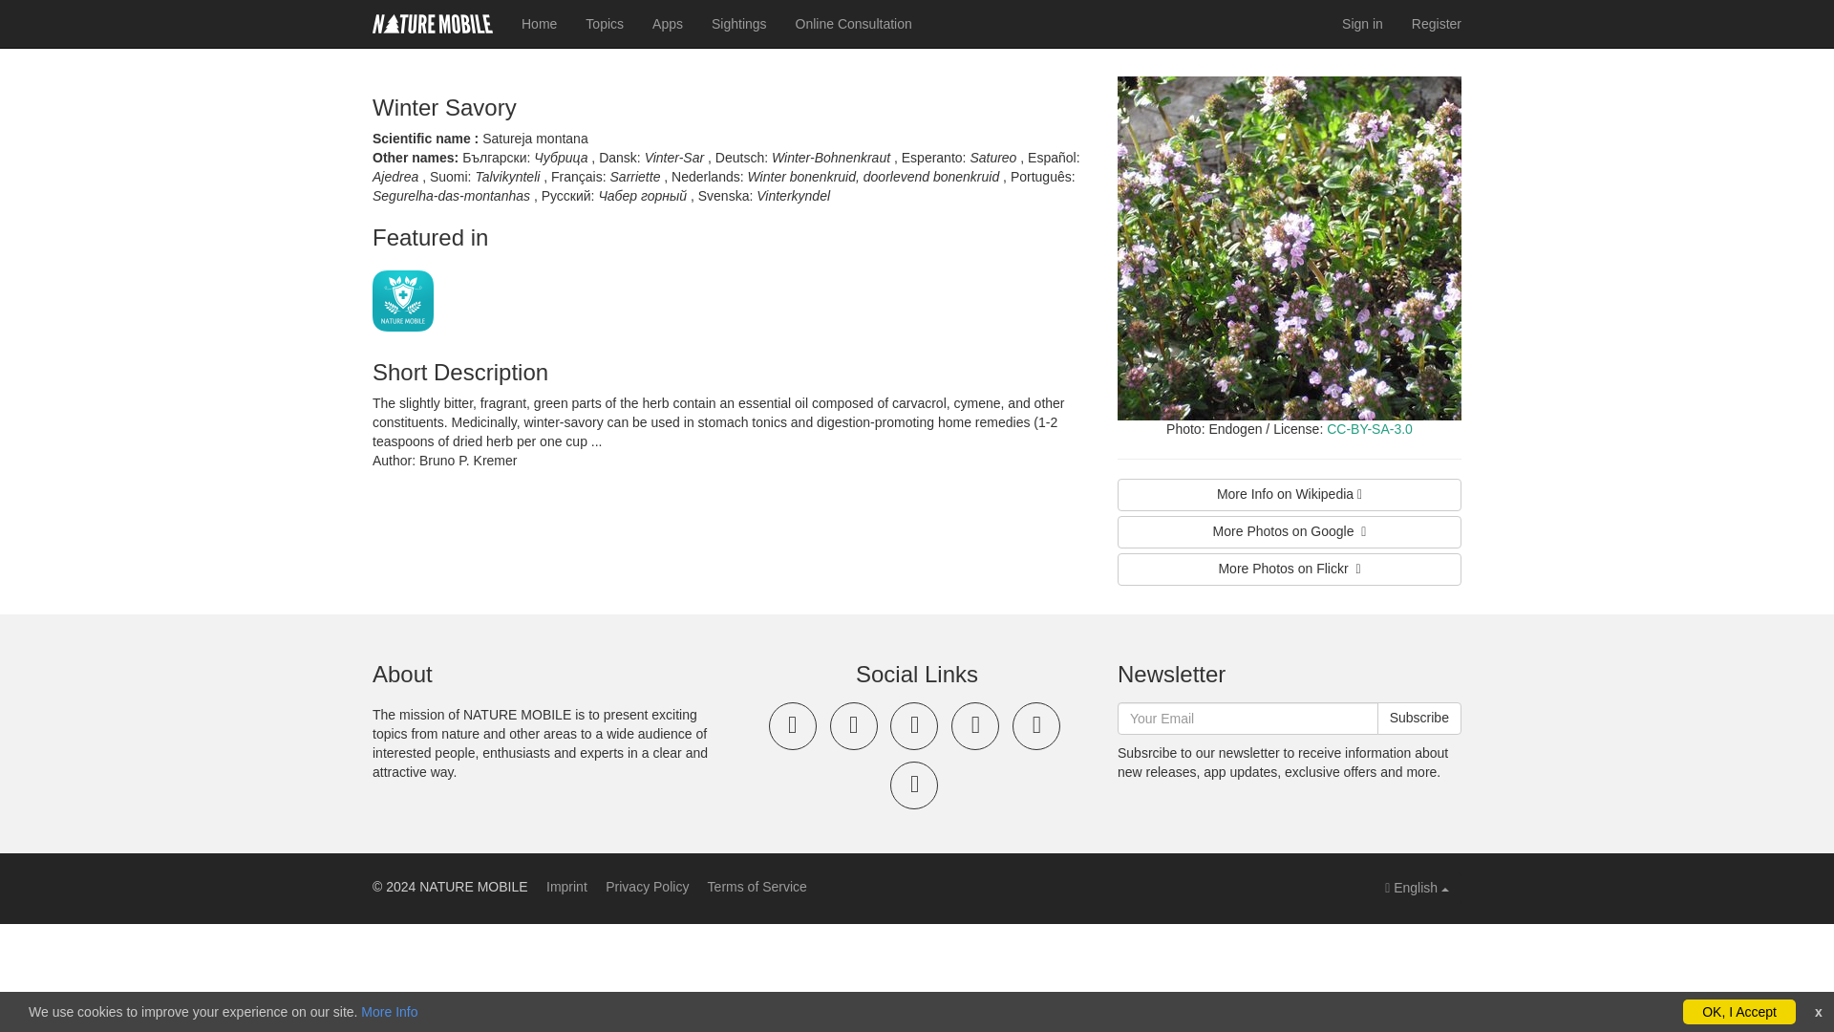 The image size is (1834, 1032). What do you see at coordinates (1437, 23) in the screenshot?
I see `Register` at bounding box center [1437, 23].